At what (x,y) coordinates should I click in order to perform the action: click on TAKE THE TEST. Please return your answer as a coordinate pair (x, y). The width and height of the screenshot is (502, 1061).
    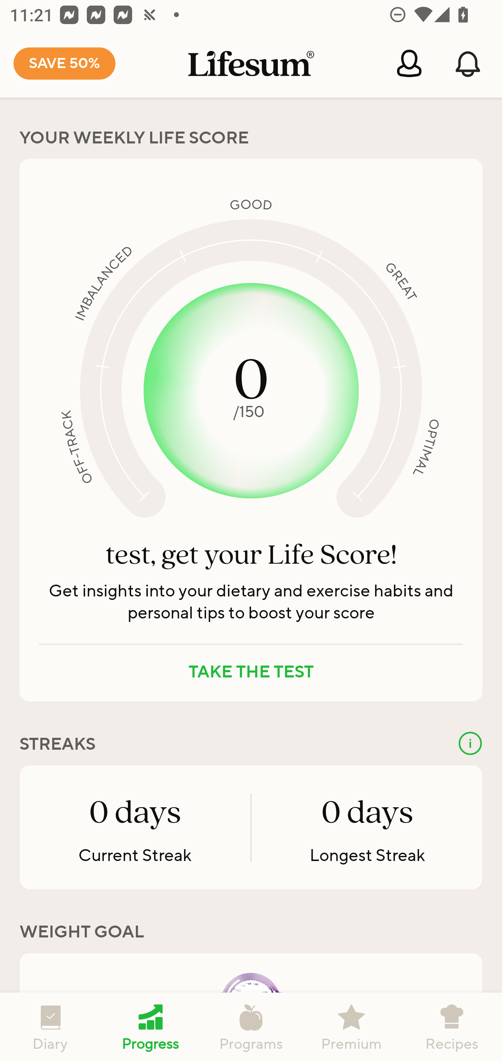
    Looking at the image, I should click on (251, 672).